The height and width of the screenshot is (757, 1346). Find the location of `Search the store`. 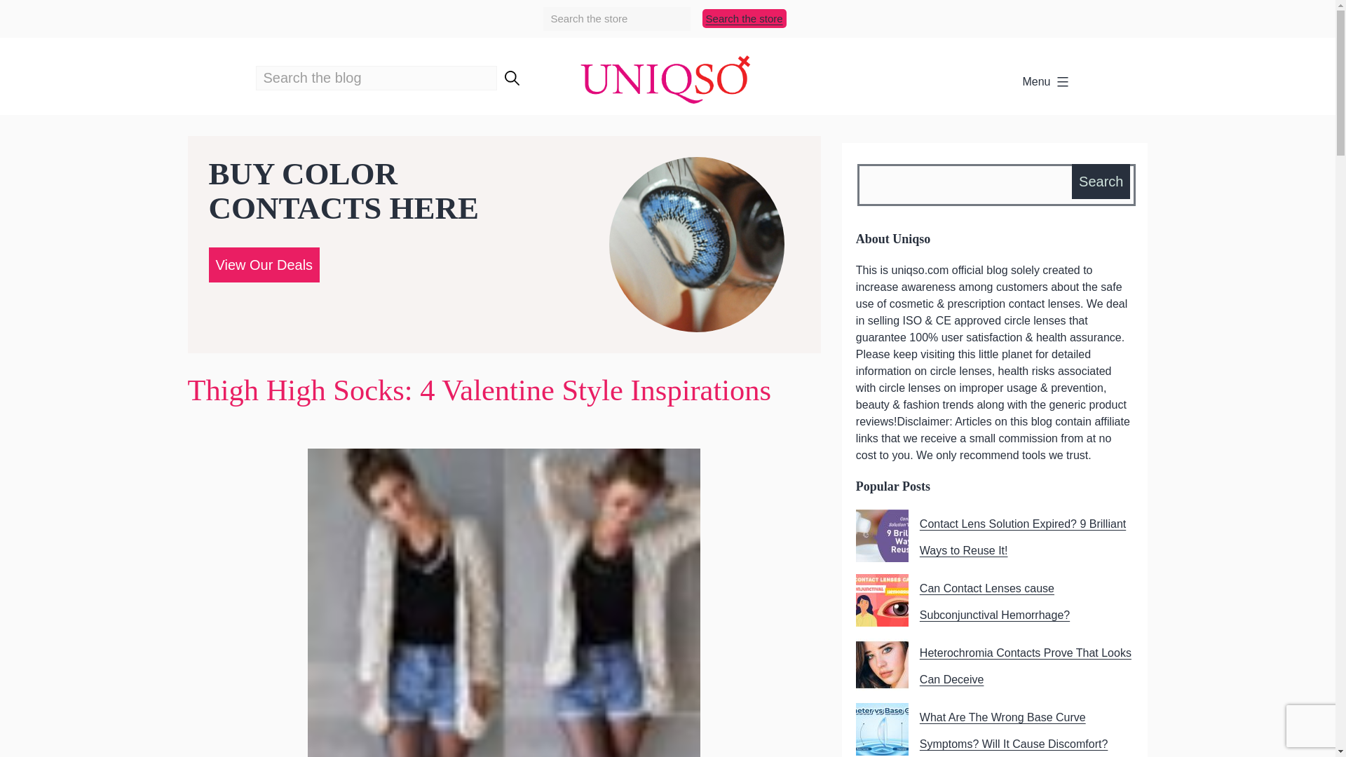

Search the store is located at coordinates (745, 18).